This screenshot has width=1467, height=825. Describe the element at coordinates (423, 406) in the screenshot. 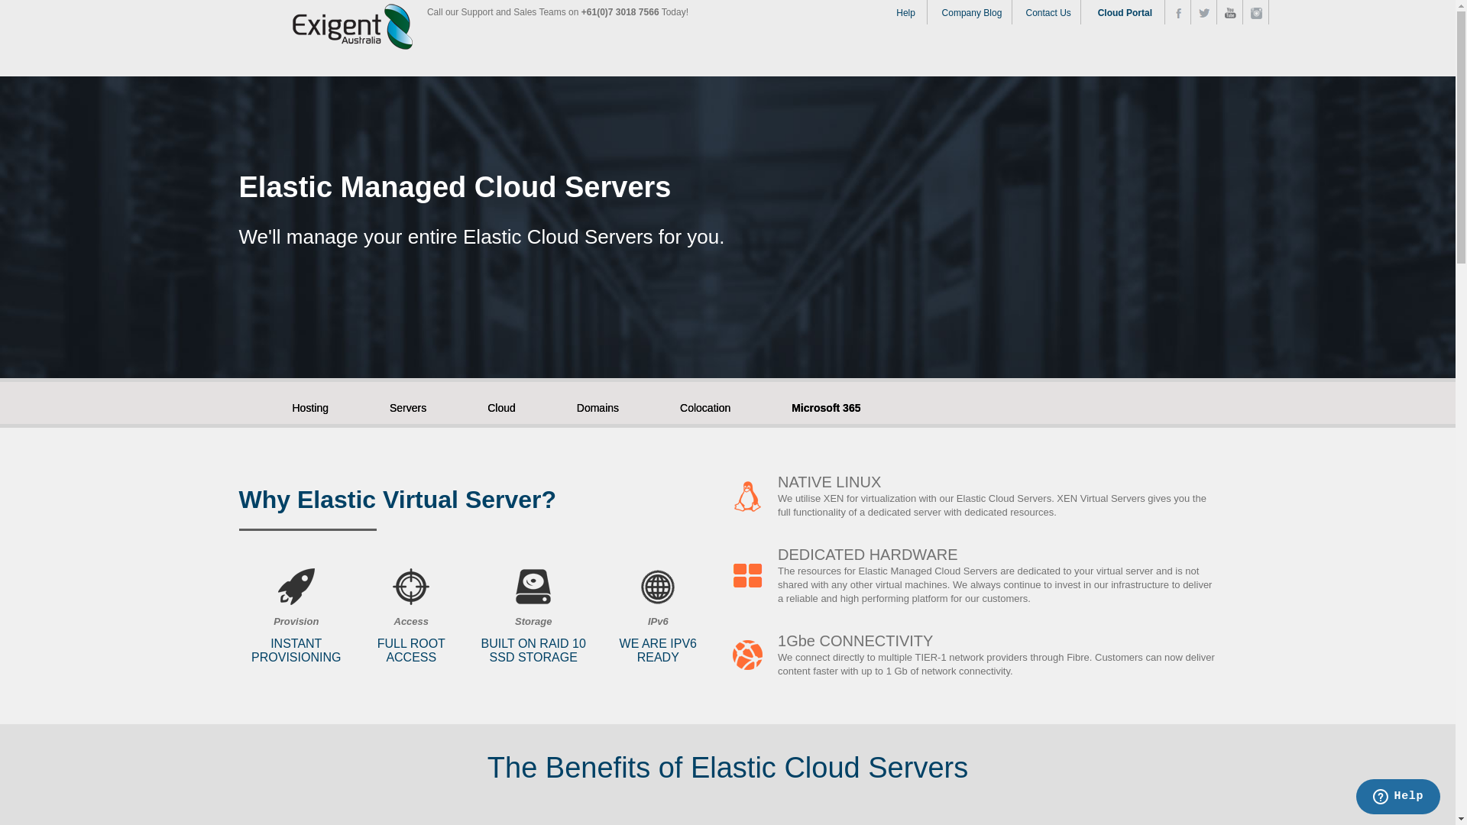

I see `Servers` at that location.